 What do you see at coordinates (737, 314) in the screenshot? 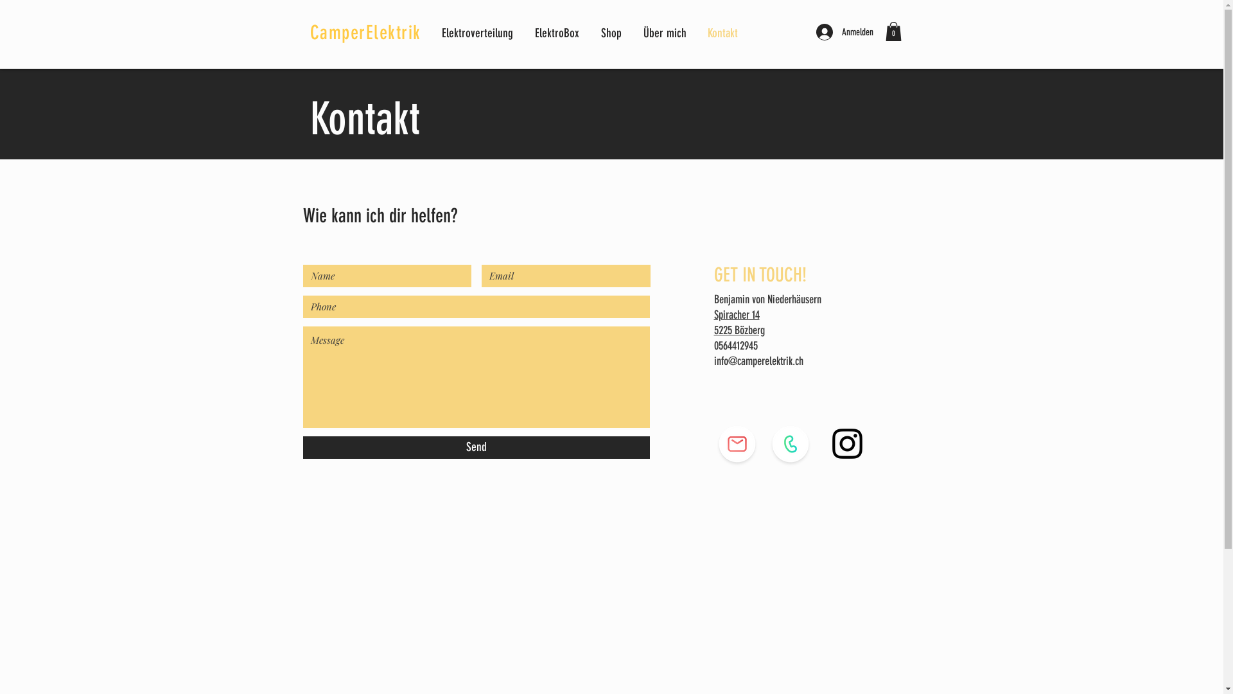
I see `Spiracher 14` at bounding box center [737, 314].